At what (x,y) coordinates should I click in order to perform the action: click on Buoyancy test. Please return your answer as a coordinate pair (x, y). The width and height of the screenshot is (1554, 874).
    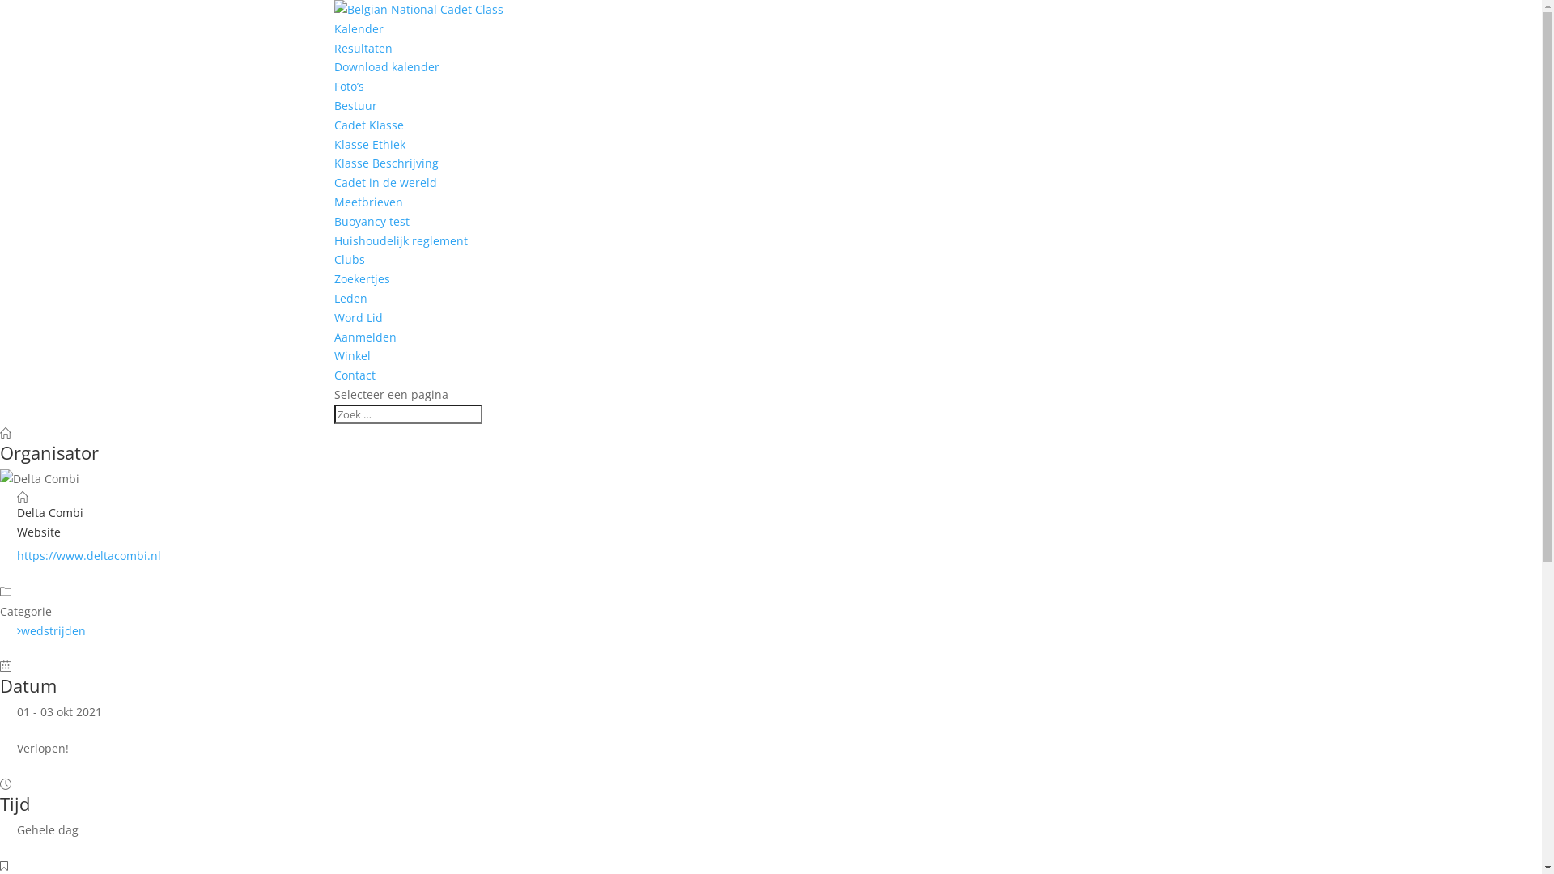
    Looking at the image, I should click on (371, 222).